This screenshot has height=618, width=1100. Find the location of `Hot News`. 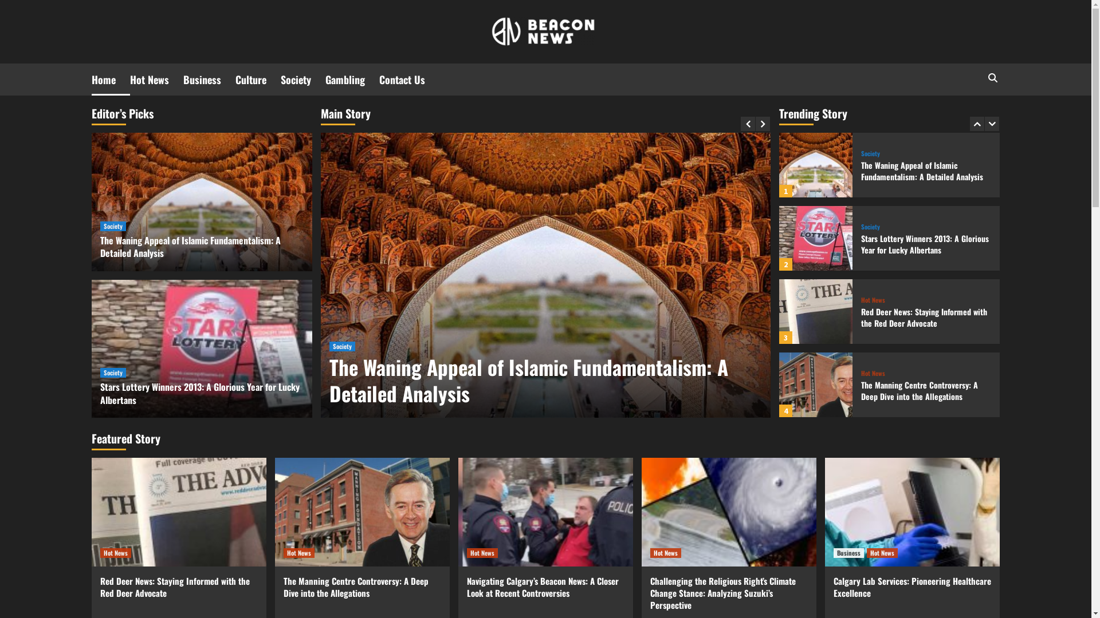

Hot News is located at coordinates (882, 553).